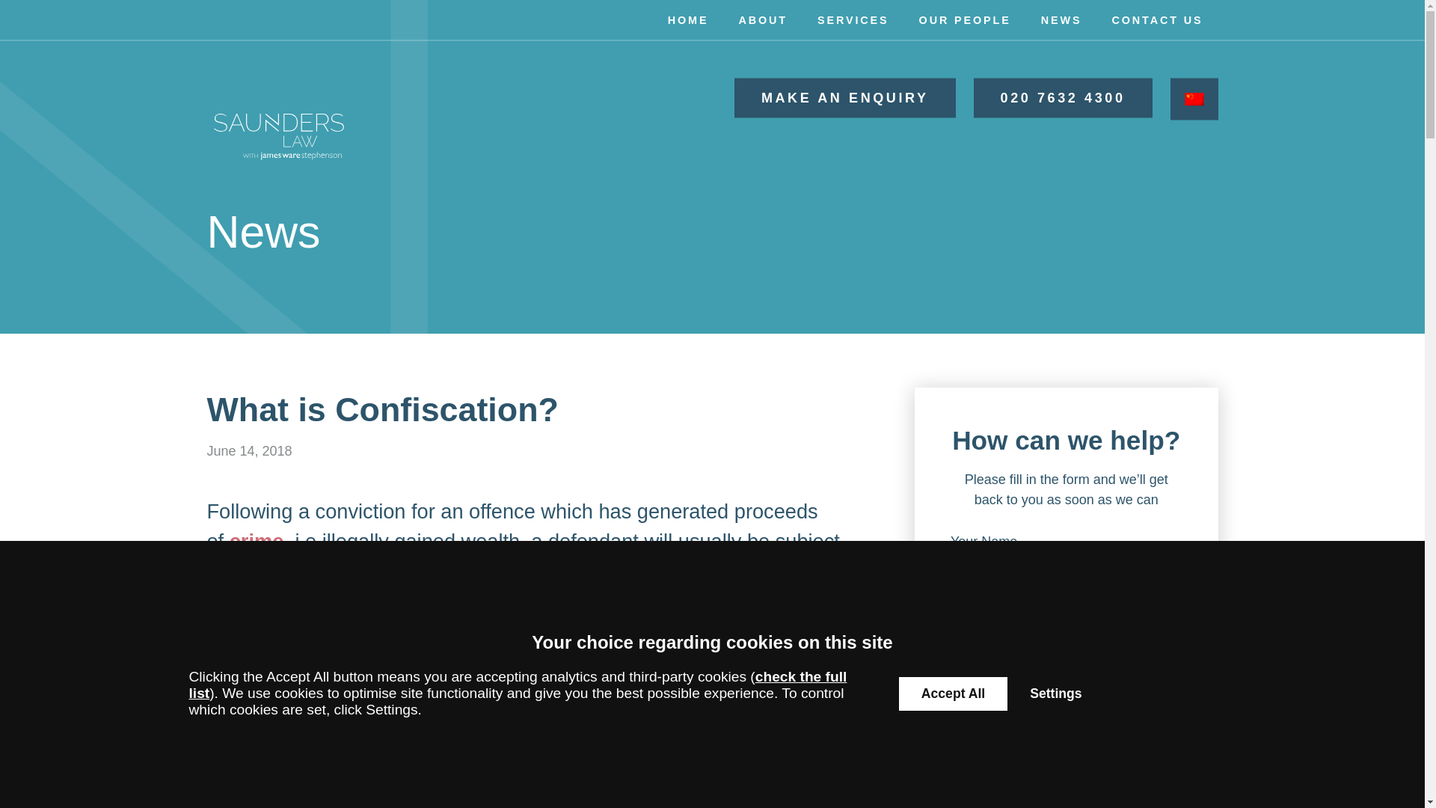 The height and width of the screenshot is (808, 1436). I want to click on Submit form, so click(1067, 731).